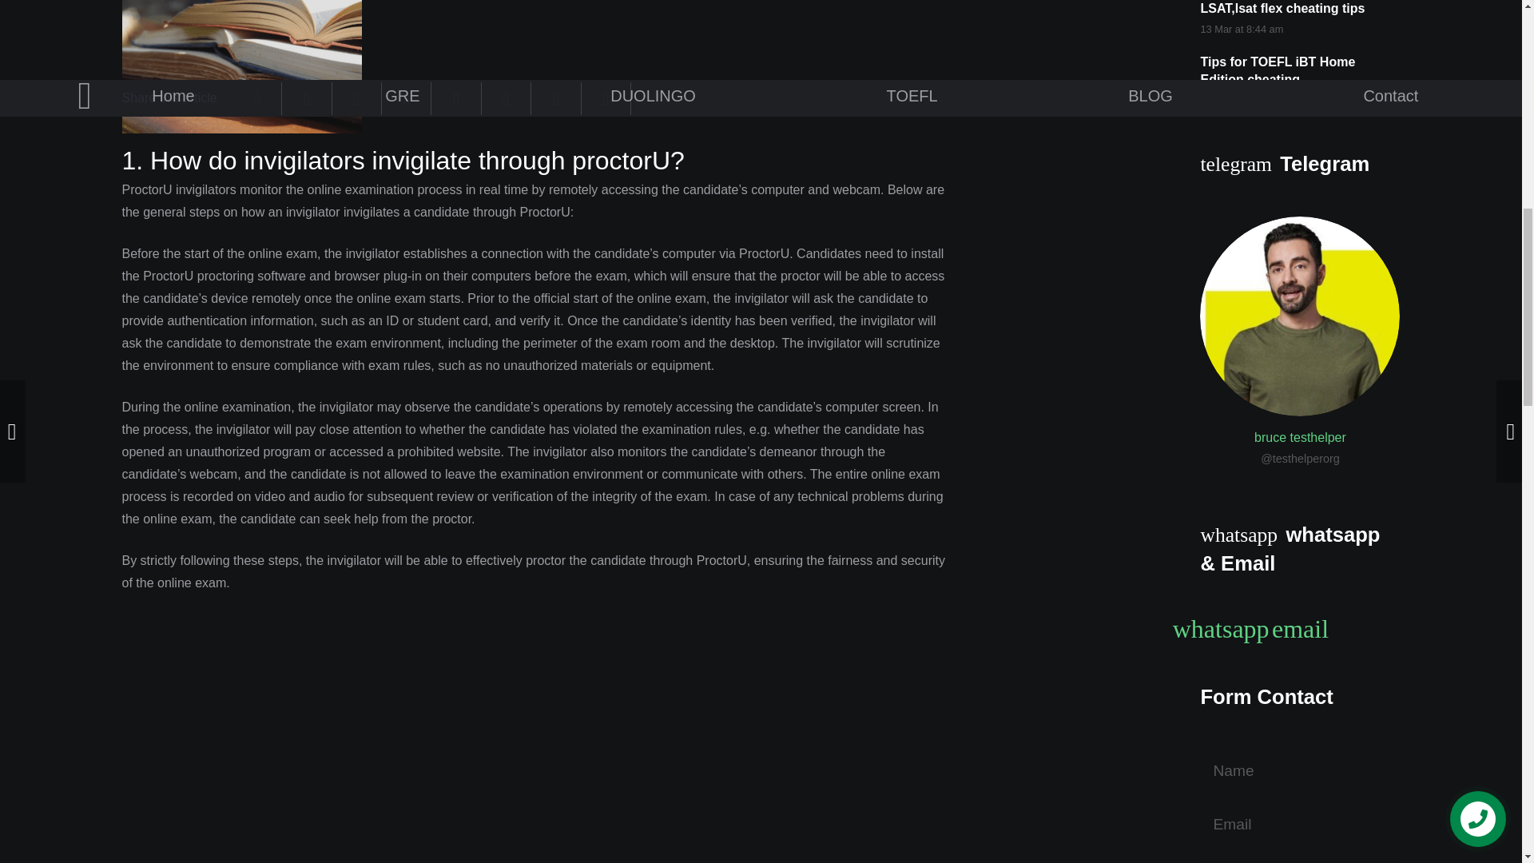  What do you see at coordinates (1282, 8) in the screenshot?
I see `Best way for cheating on LSAT,lsat flex cheating tips` at bounding box center [1282, 8].